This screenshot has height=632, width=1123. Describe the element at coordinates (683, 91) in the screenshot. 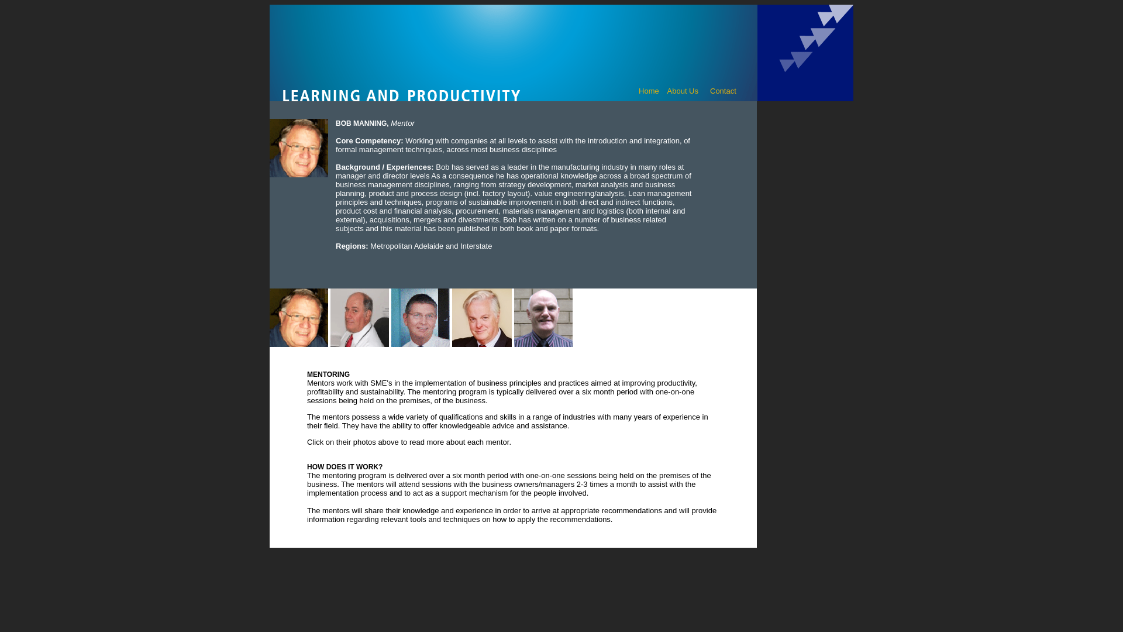

I see `About Us` at that location.